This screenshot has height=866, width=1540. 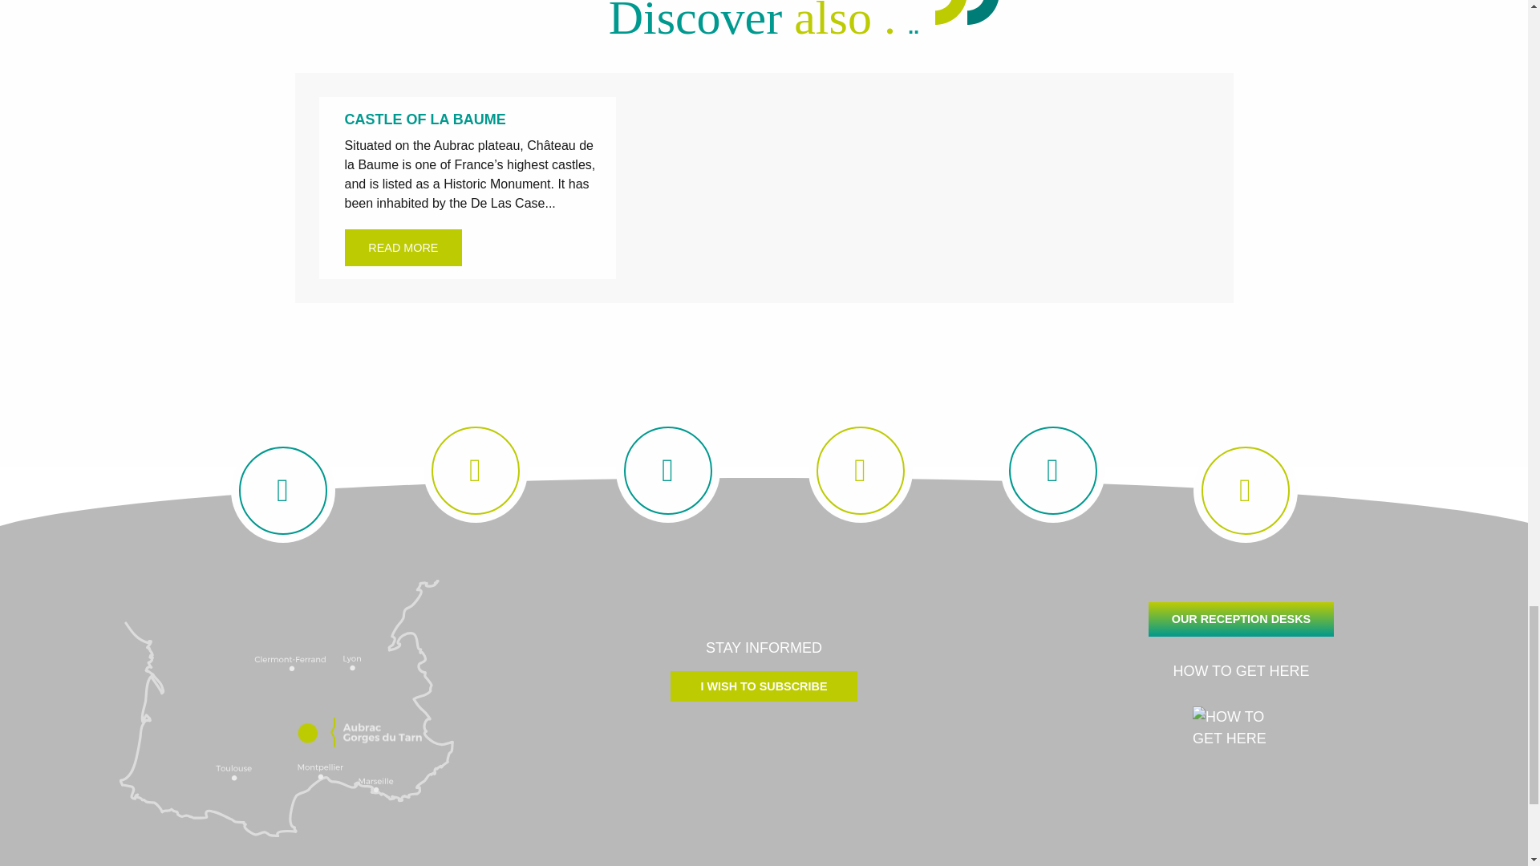 I want to click on HOW TO GET HERE, so click(x=1240, y=706).